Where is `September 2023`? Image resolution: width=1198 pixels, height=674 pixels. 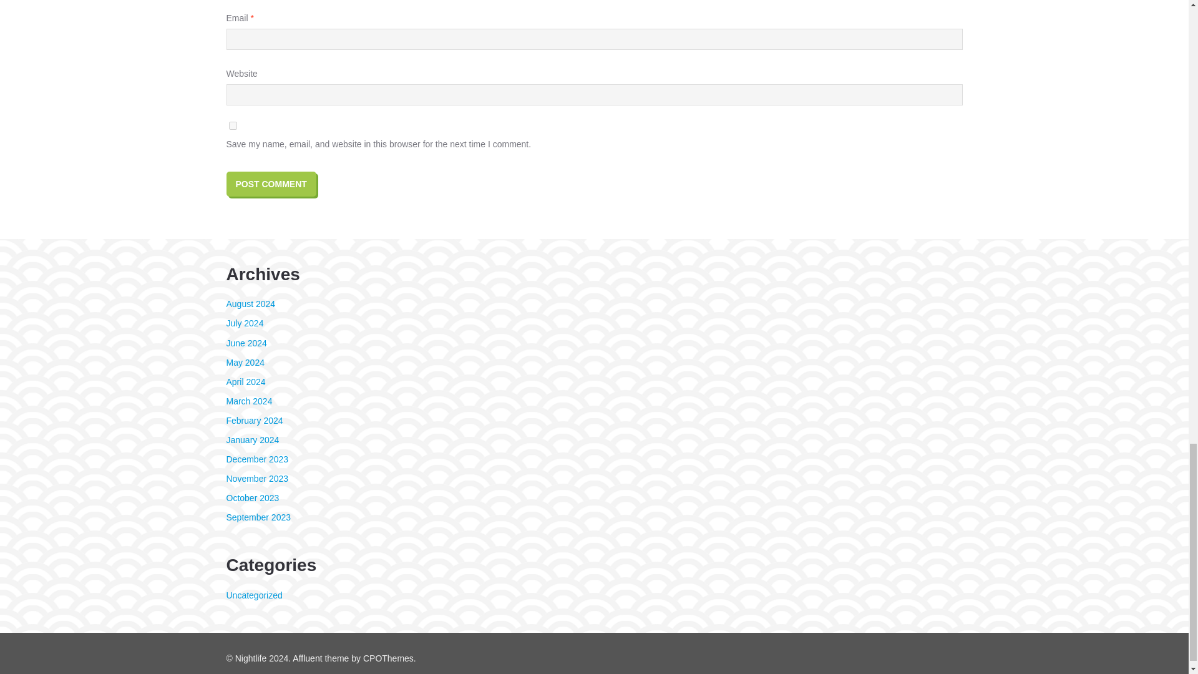 September 2023 is located at coordinates (258, 517).